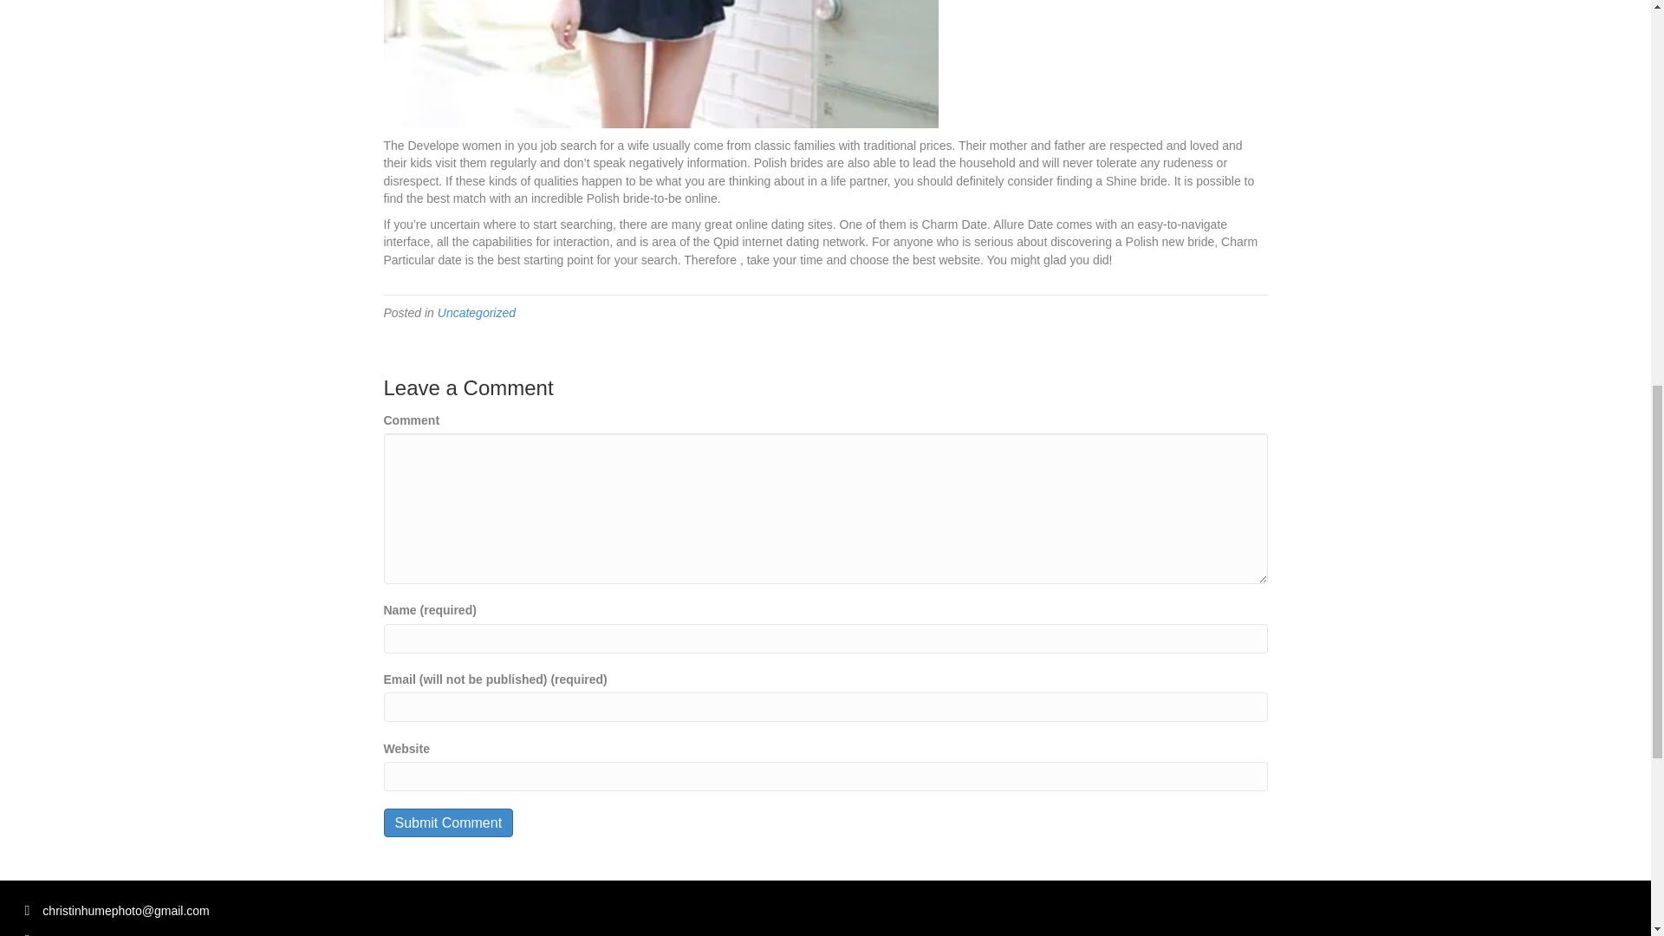 This screenshot has height=936, width=1664. What do you see at coordinates (477, 313) in the screenshot?
I see `Uncategorized` at bounding box center [477, 313].